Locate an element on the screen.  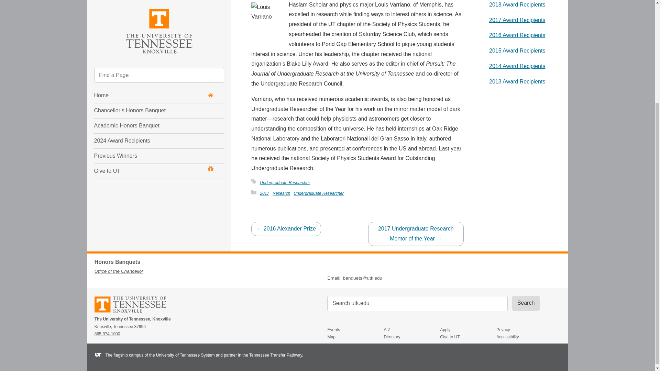
Give to UT is located at coordinates (154, 34).